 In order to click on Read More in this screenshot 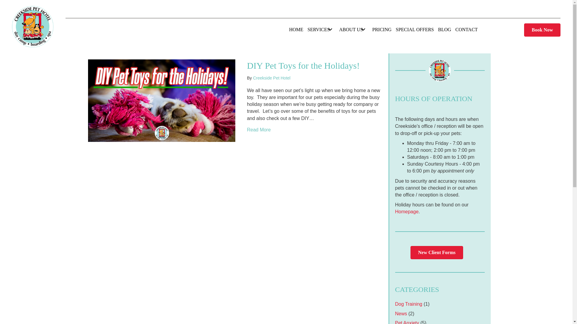, I will do `click(258, 130)`.